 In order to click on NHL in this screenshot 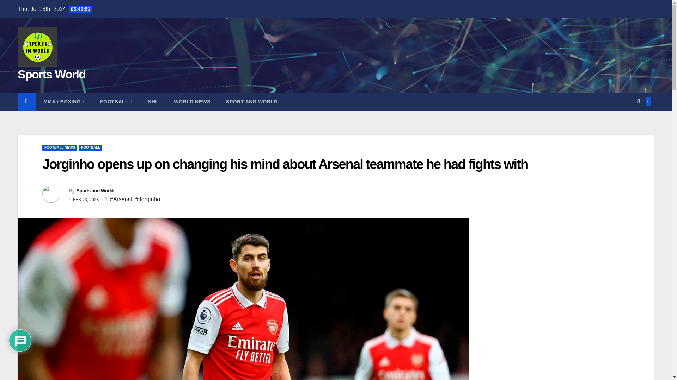, I will do `click(153, 102)`.